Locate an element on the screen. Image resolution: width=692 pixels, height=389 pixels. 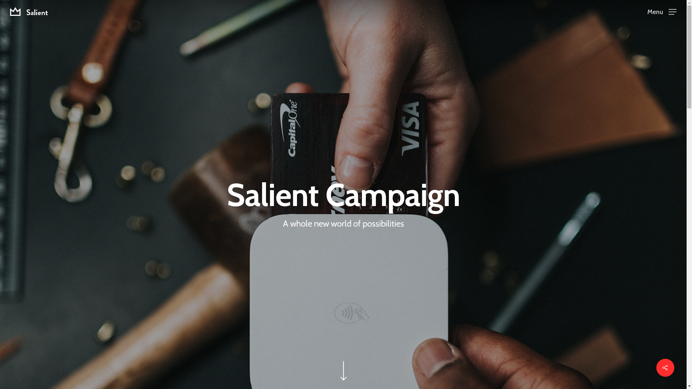
Menu is located at coordinates (662, 12).